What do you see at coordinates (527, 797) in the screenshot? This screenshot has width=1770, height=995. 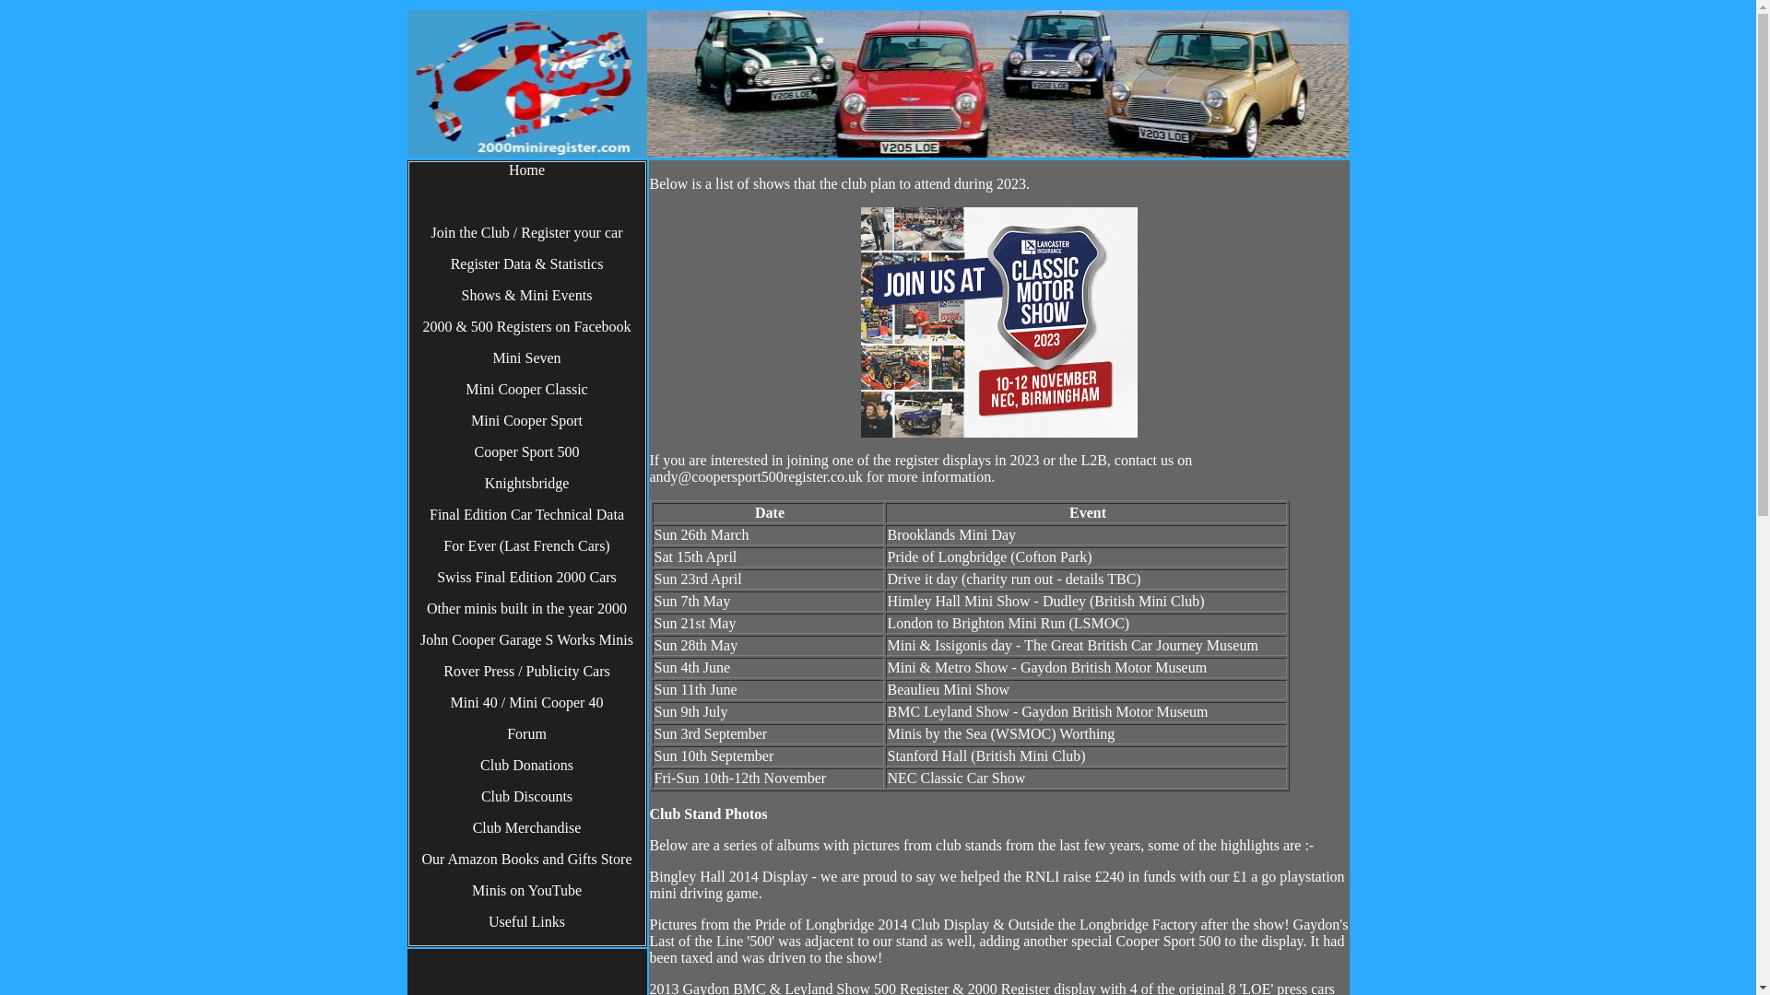 I see `Club Discounts` at bounding box center [527, 797].